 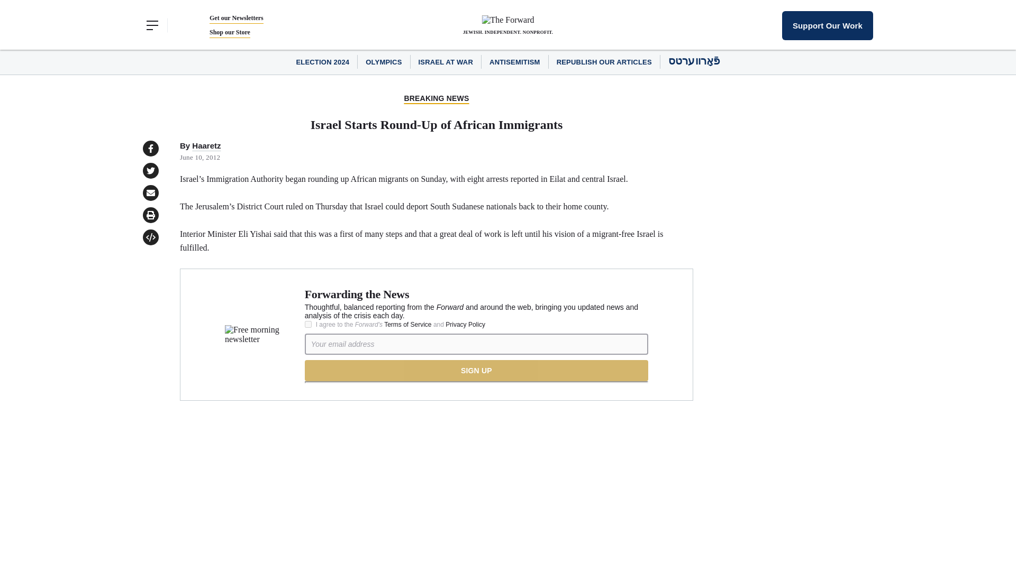 I want to click on ELECTION 2024, so click(x=322, y=62).